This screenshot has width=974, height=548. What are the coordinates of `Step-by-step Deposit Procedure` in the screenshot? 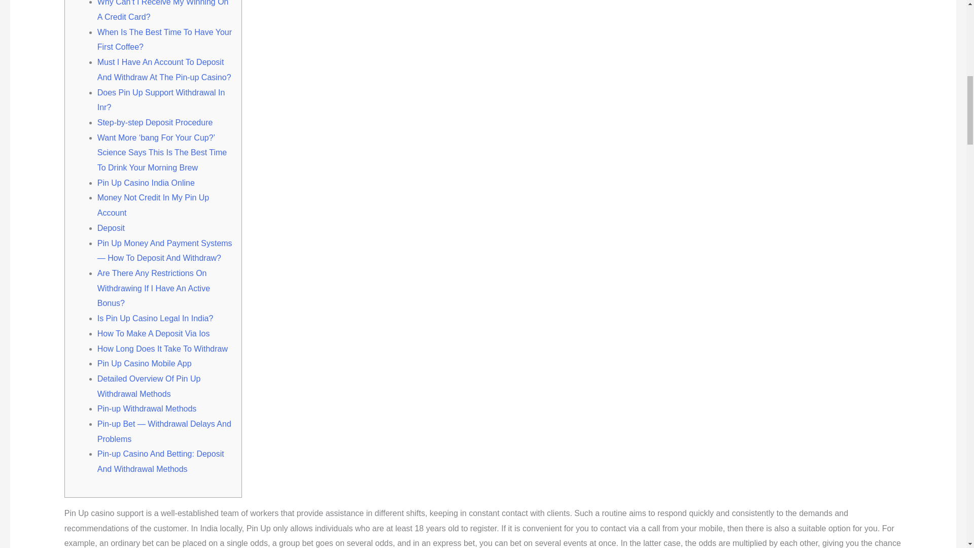 It's located at (155, 122).